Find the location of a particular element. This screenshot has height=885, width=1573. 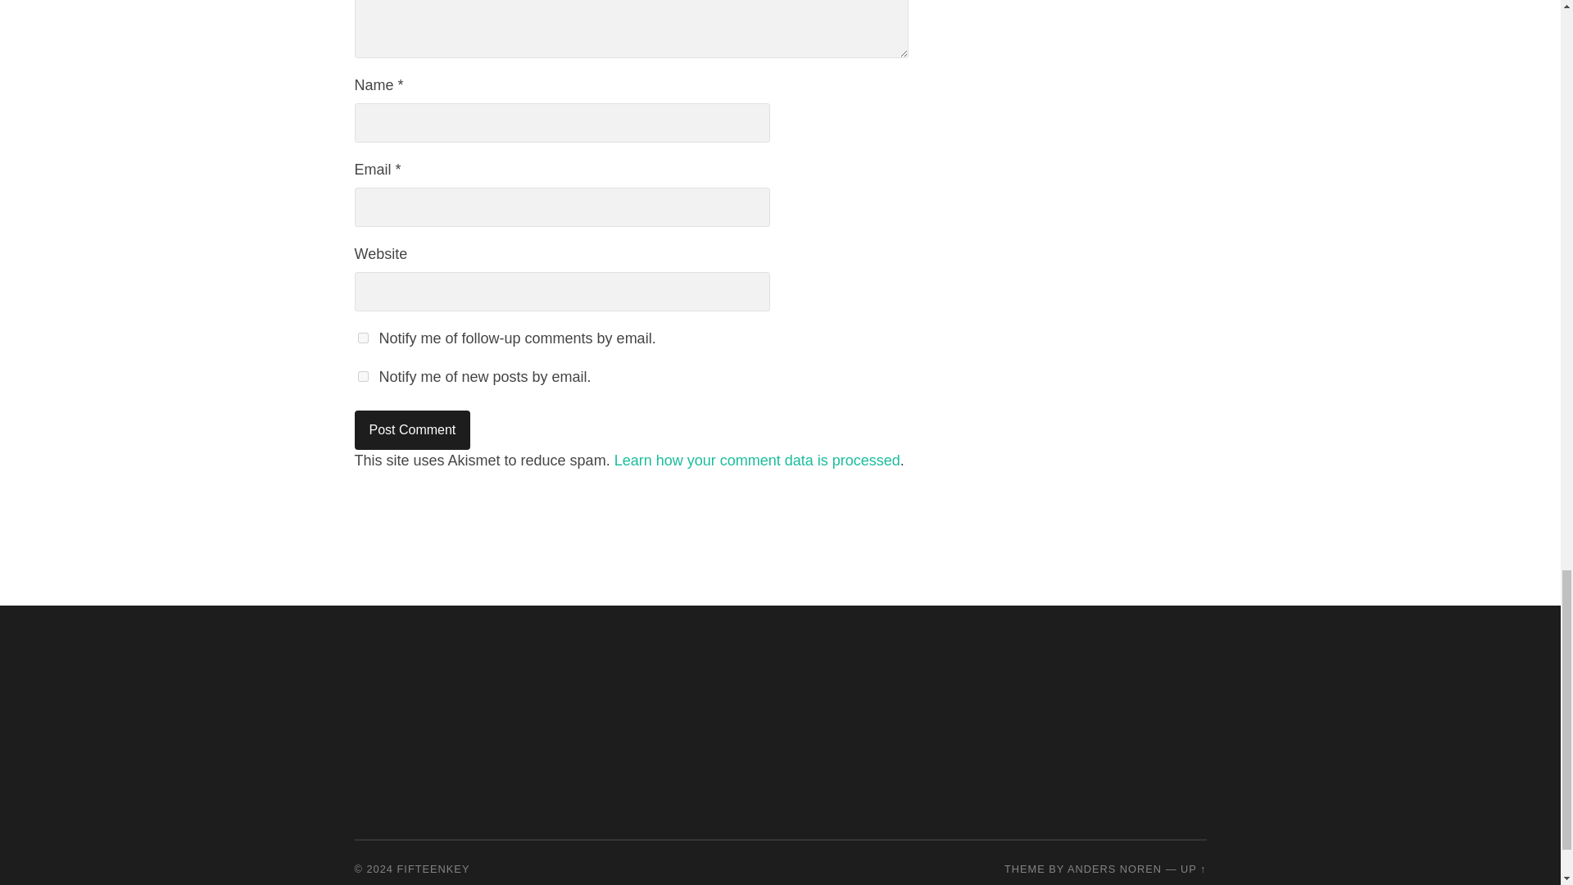

Learn how your comment data is processed is located at coordinates (757, 461).